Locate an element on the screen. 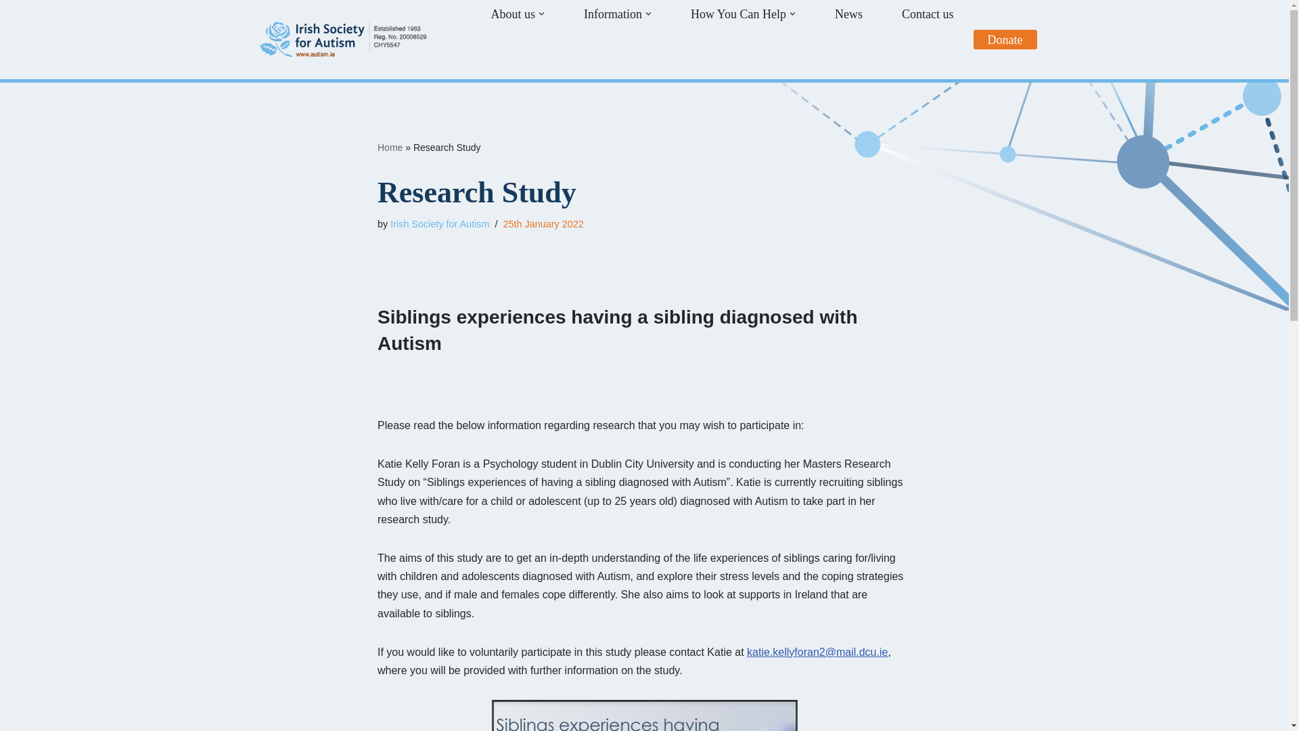 This screenshot has height=731, width=1299. About us is located at coordinates (513, 14).